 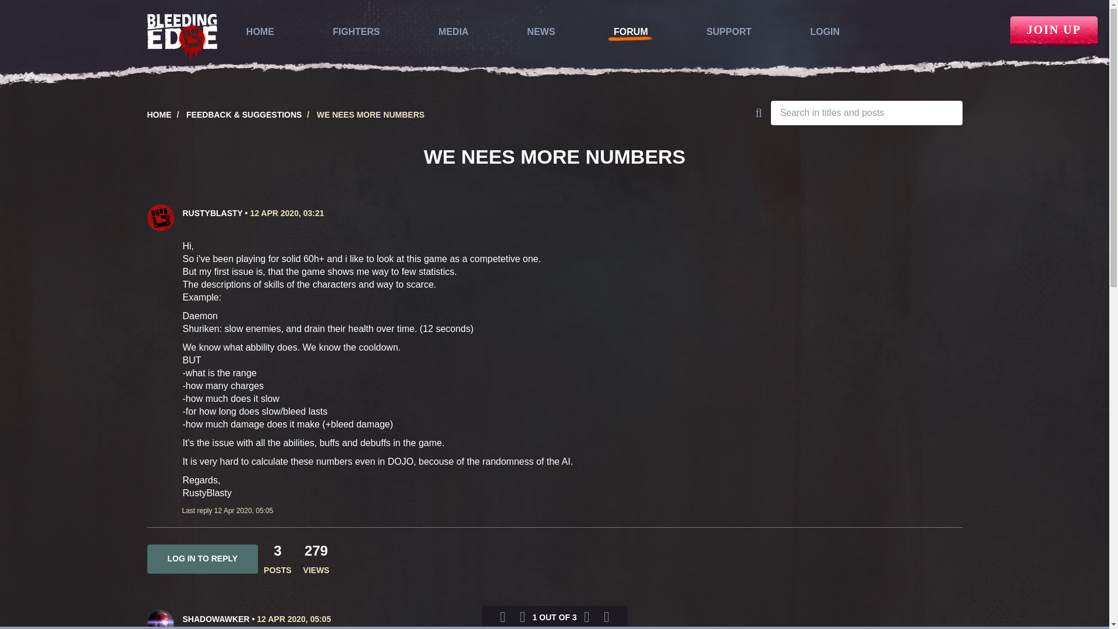 I want to click on SUPPORT, so click(x=729, y=31).